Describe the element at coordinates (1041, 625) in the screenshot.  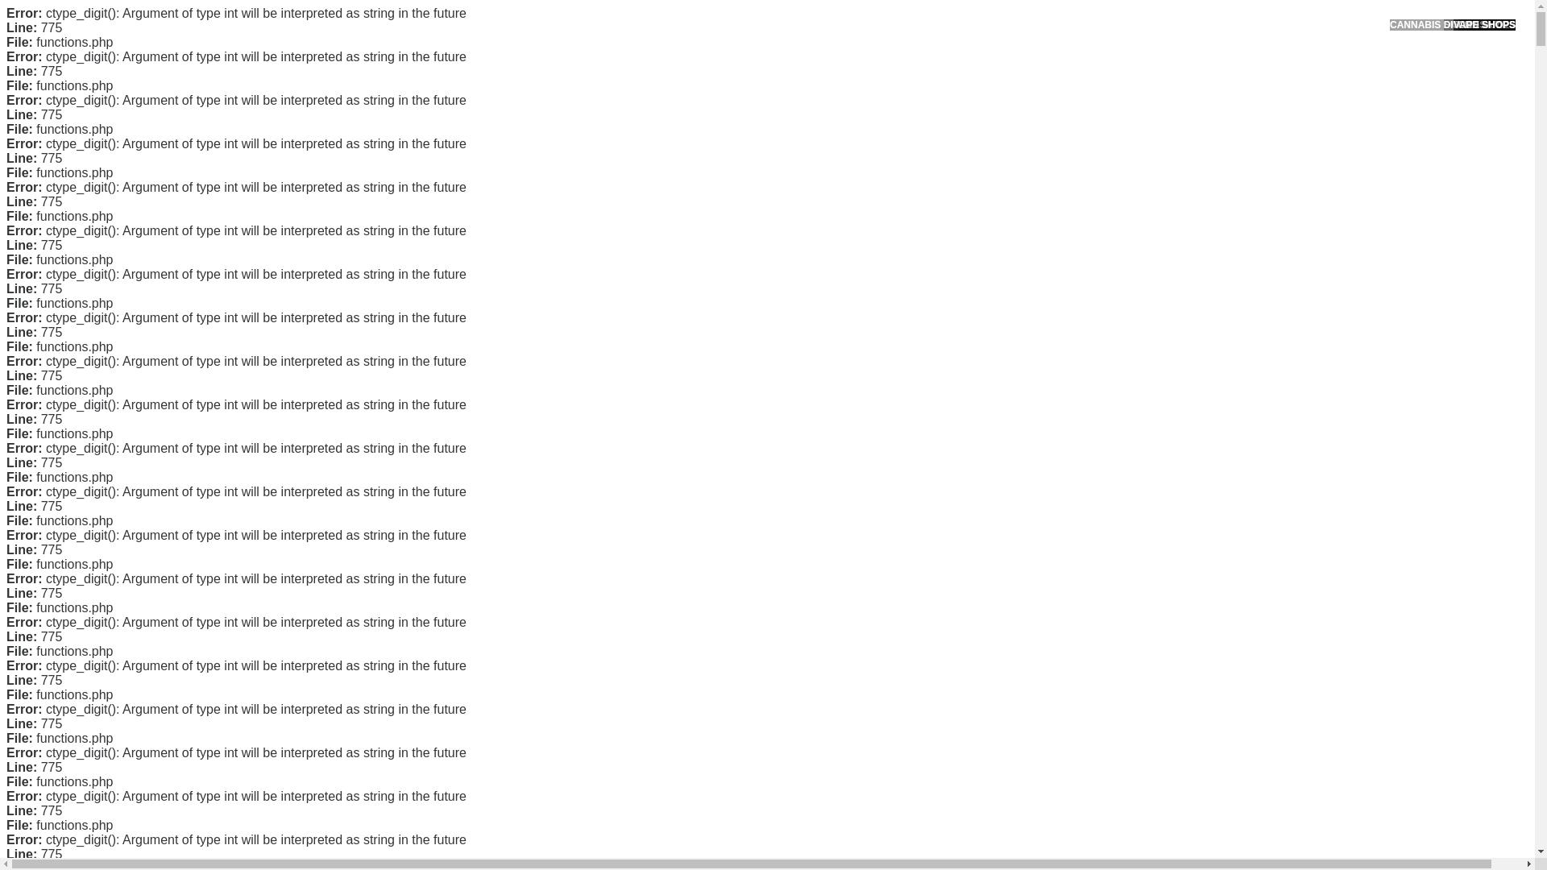
I see `Log in` at that location.